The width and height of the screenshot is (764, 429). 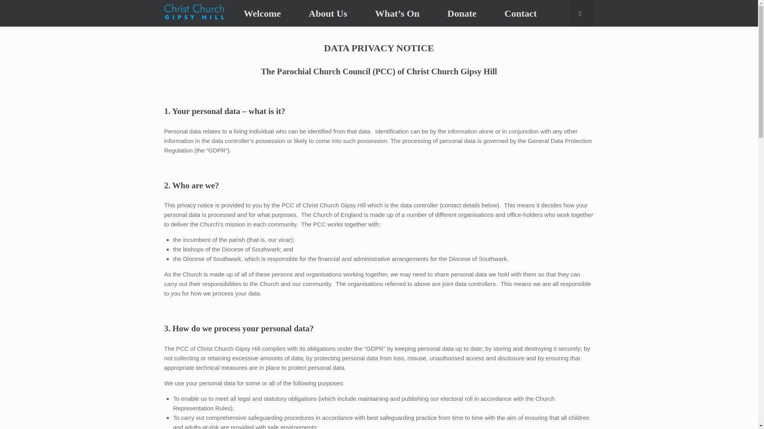 What do you see at coordinates (194, 13) in the screenshot?
I see `Christ Church Gipsy Hill` at bounding box center [194, 13].